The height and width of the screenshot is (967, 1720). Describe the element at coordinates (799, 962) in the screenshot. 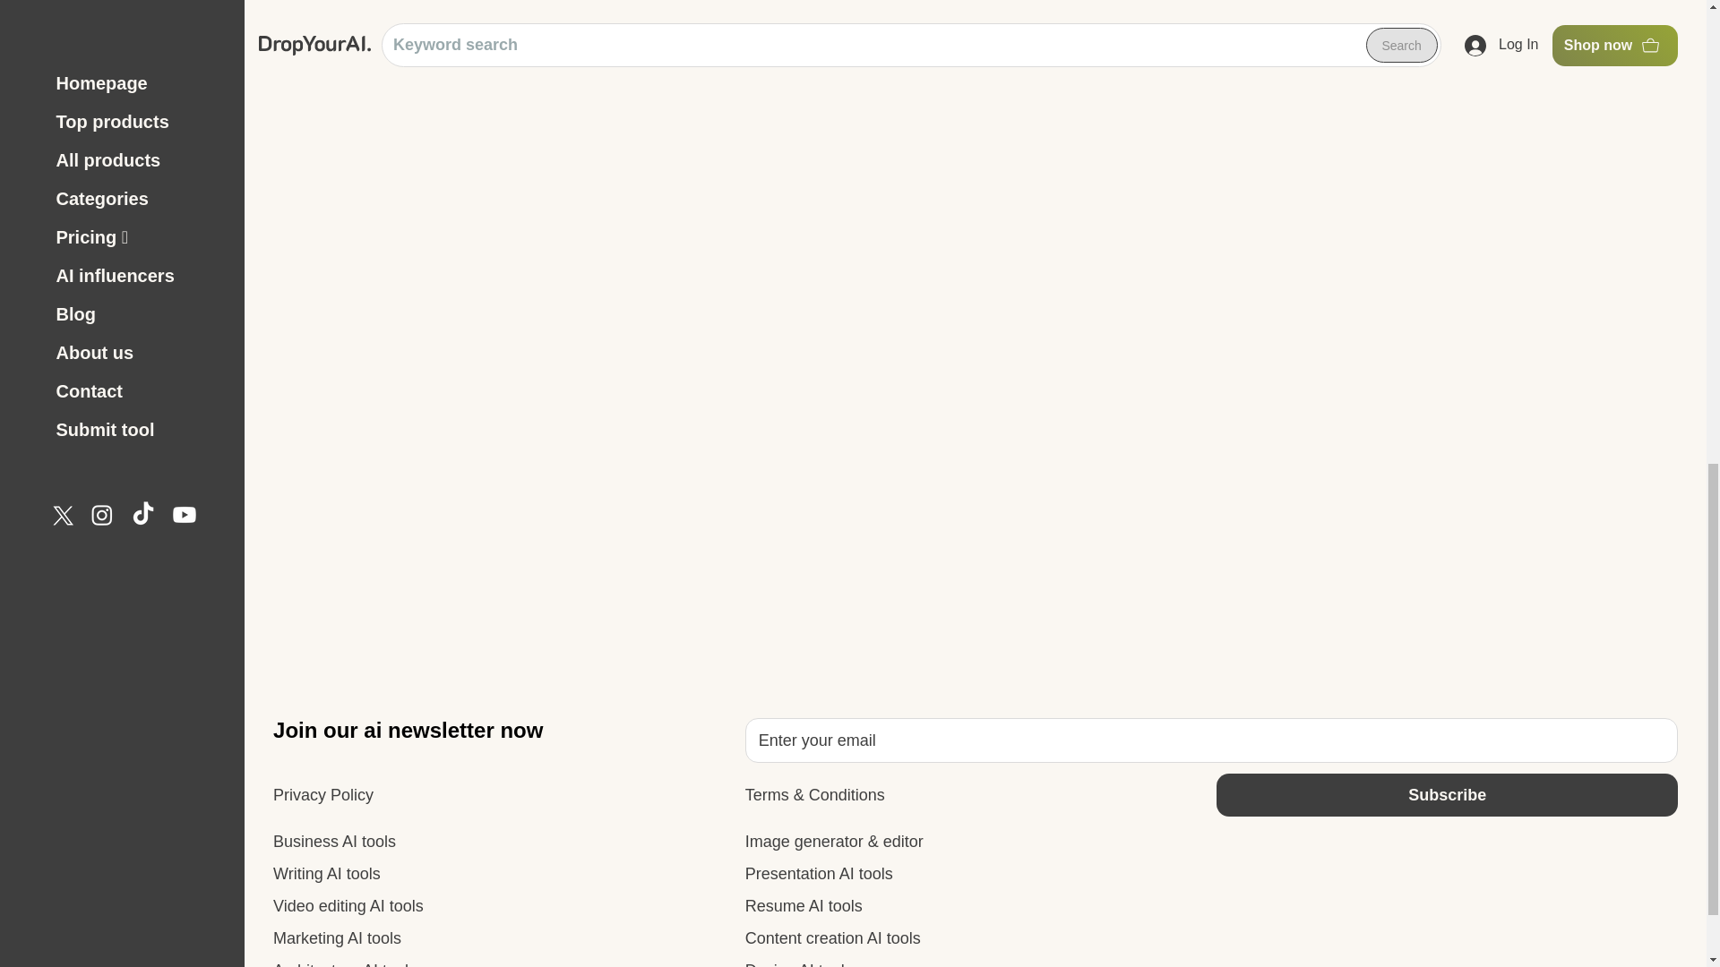

I see `Design AI tools` at that location.